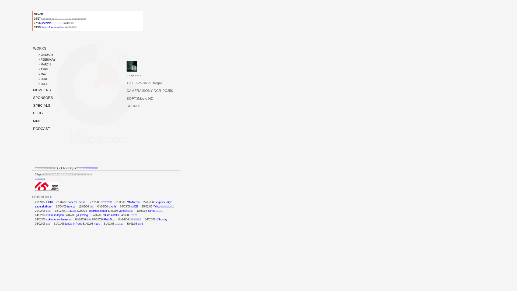  What do you see at coordinates (77, 202) in the screenshot?
I see `podcast journal` at bounding box center [77, 202].